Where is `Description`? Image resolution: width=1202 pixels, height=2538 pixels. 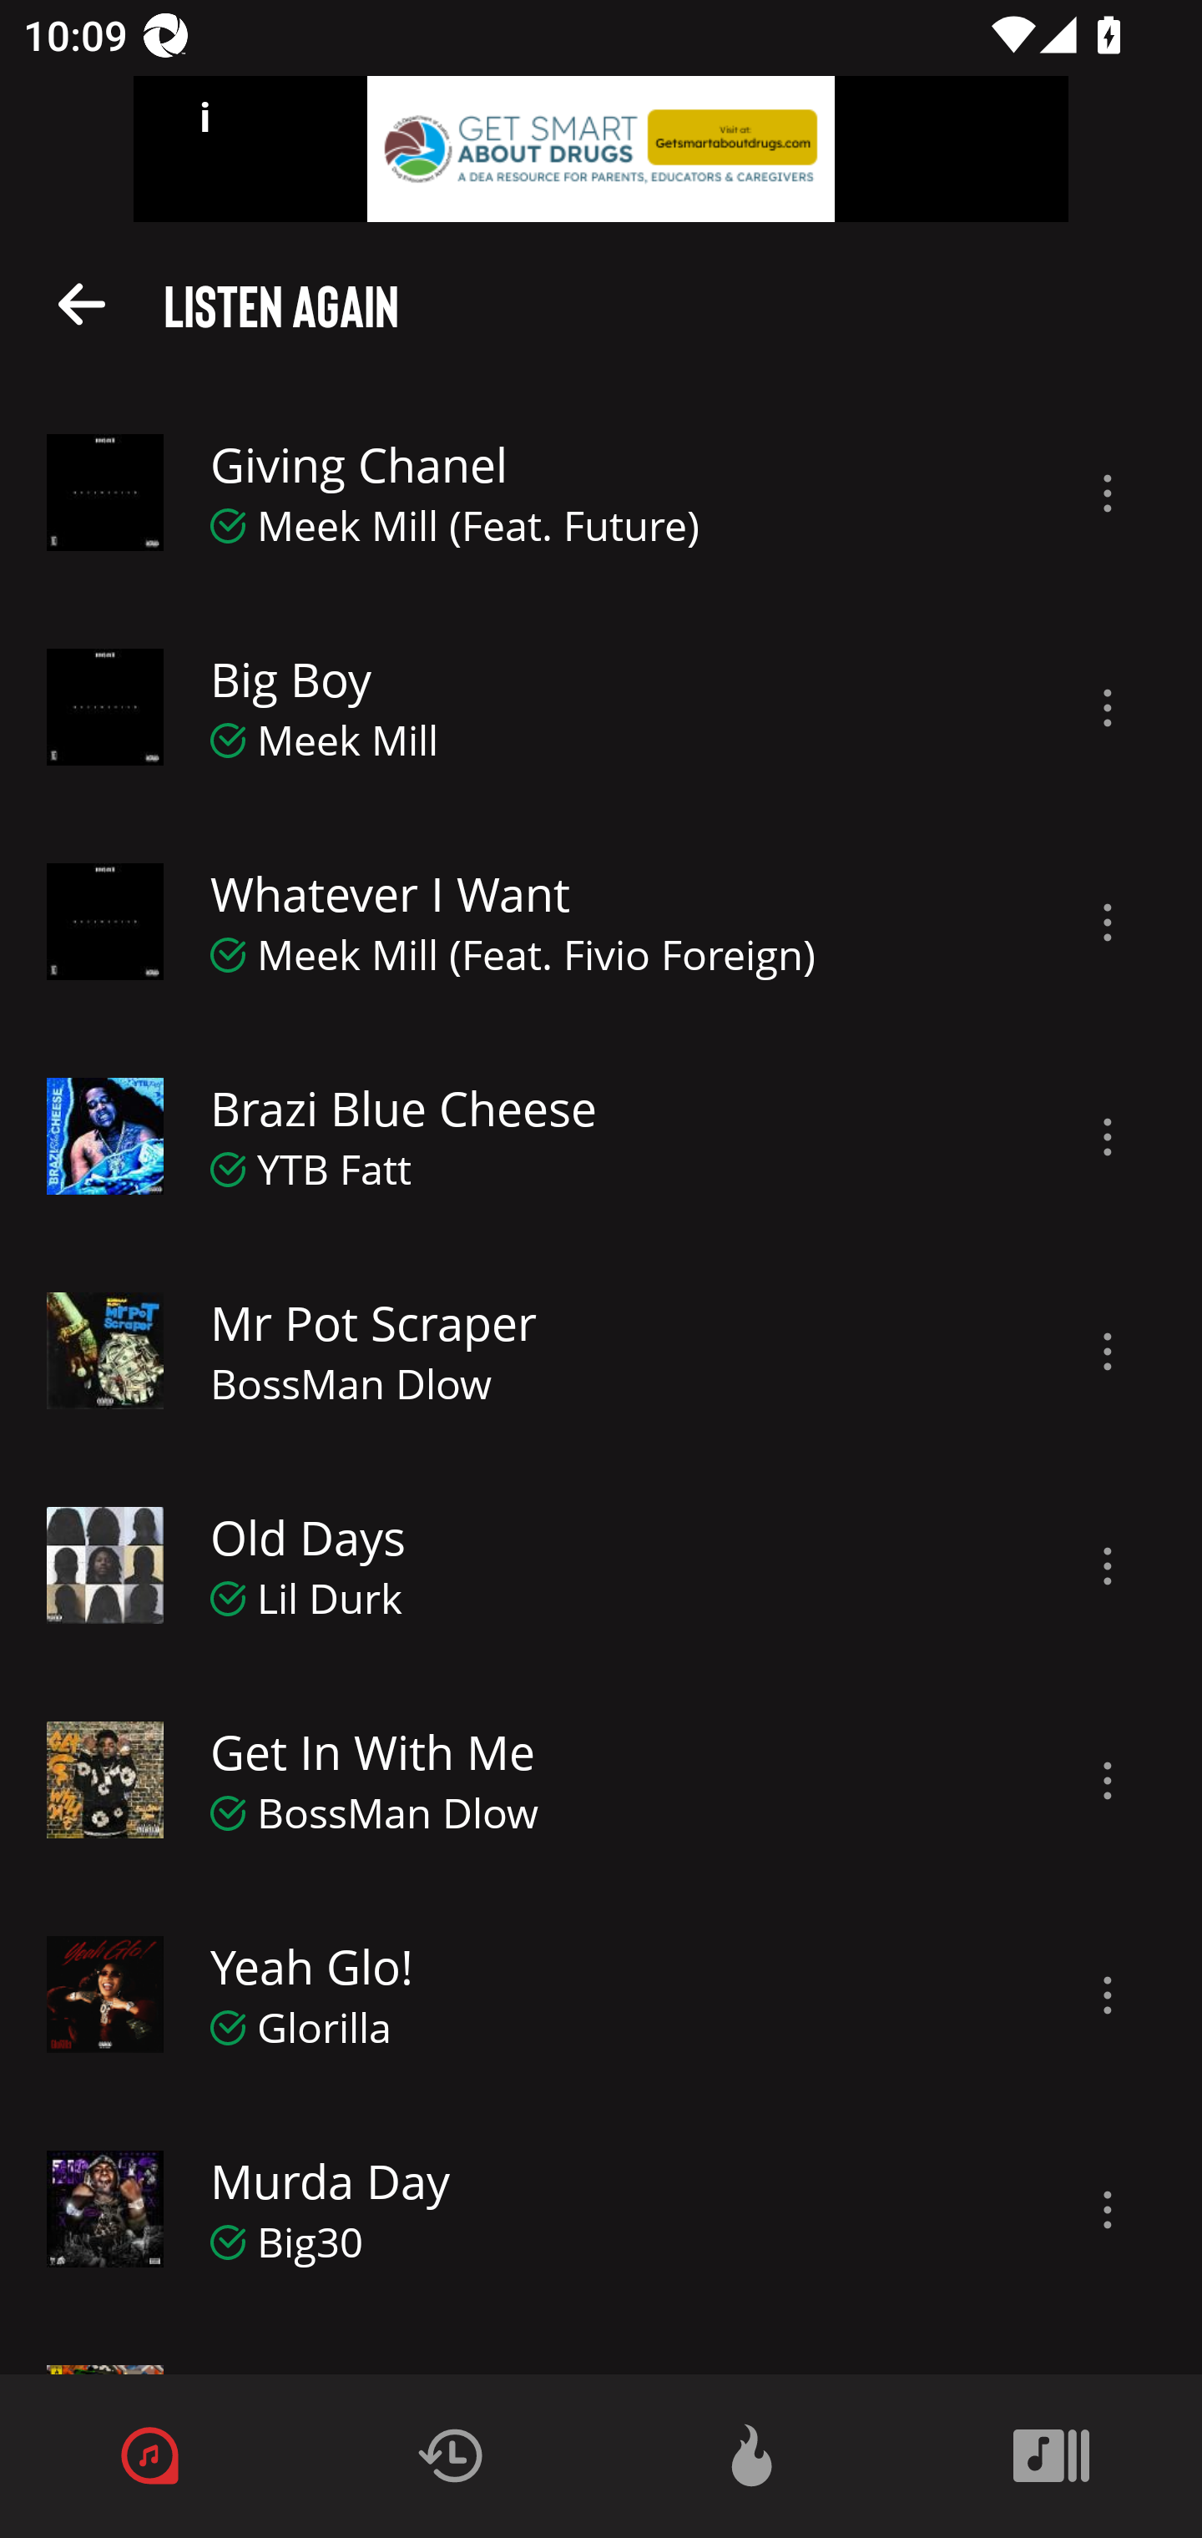 Description is located at coordinates (1108, 1137).